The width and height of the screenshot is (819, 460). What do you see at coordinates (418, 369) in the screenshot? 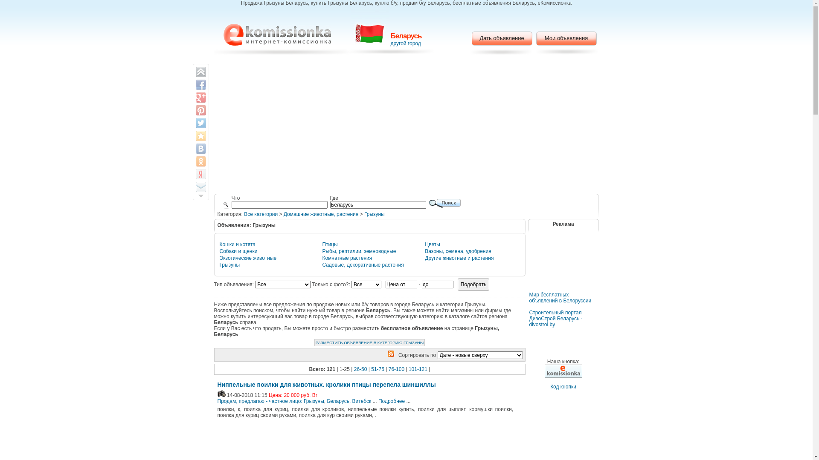
I see `101-121` at bounding box center [418, 369].